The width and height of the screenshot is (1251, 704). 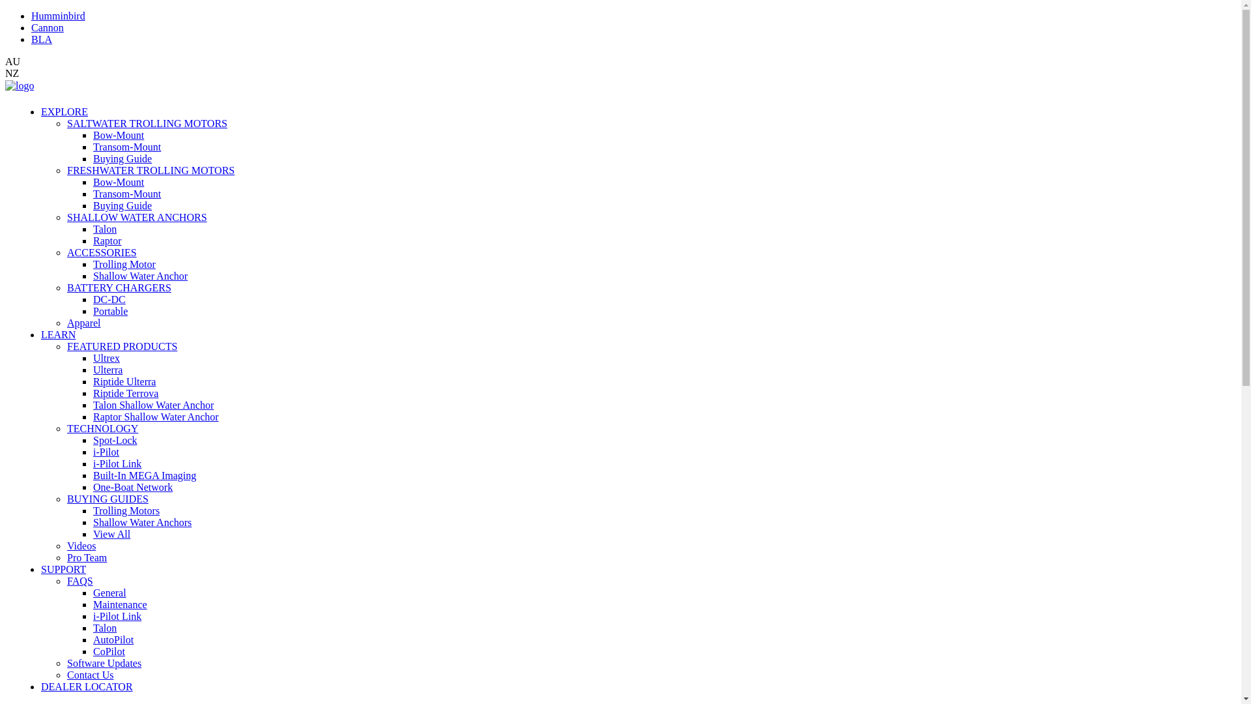 I want to click on Shallow Water Anchor, so click(x=141, y=276).